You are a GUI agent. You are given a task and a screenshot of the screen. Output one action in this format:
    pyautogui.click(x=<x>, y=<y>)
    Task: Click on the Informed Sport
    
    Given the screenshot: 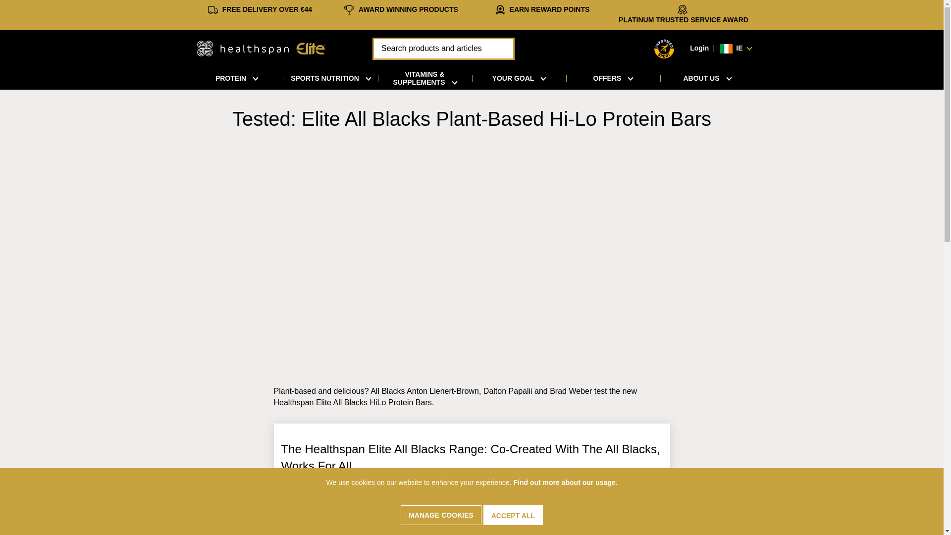 What is the action you would take?
    pyautogui.click(x=664, y=48)
    